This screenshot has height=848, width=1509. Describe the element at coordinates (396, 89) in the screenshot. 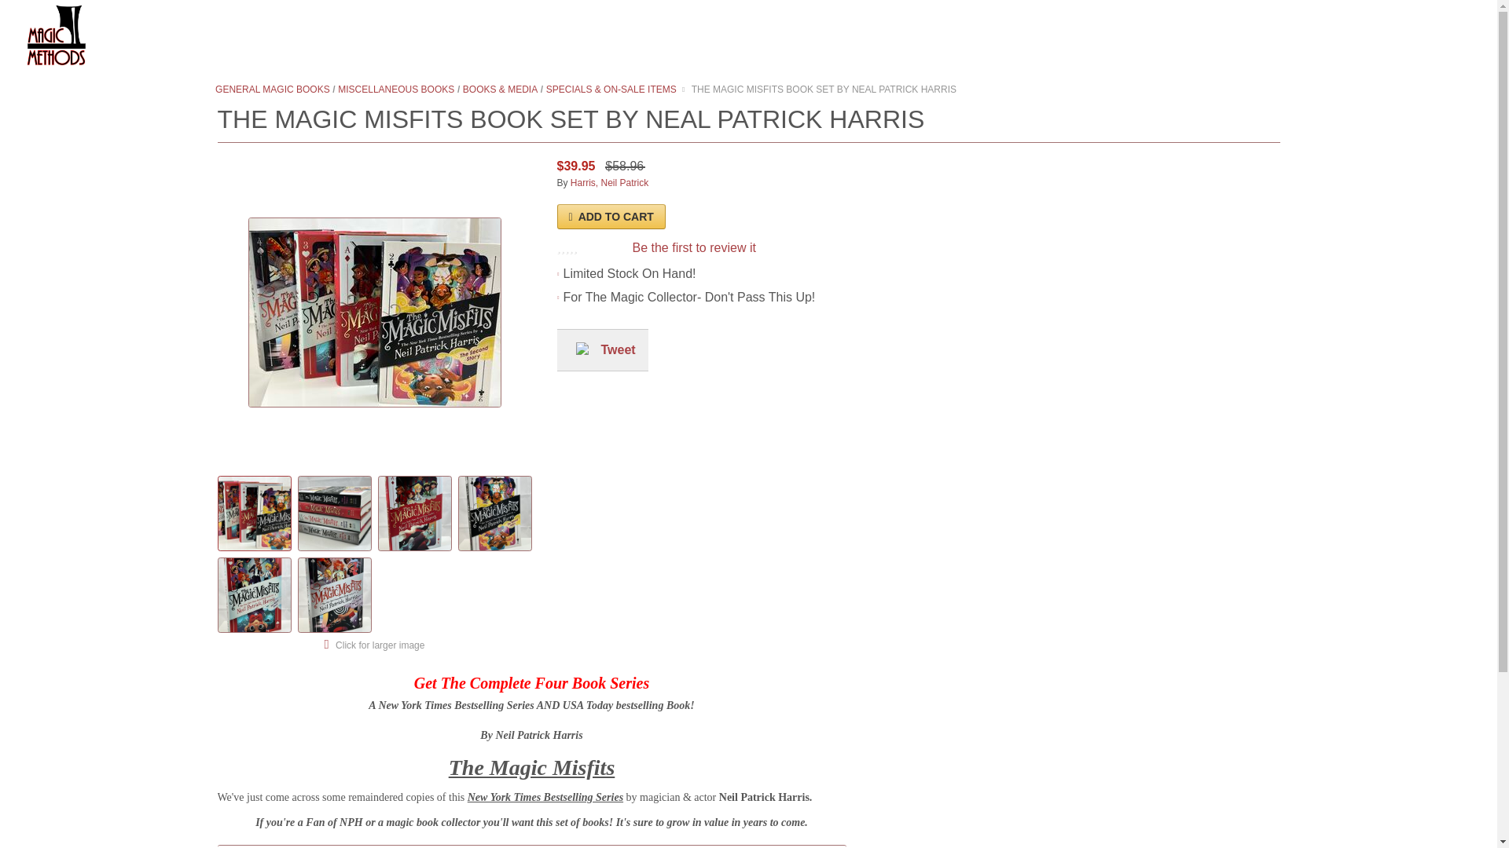

I see `MISCELLANEOUS BOOKS` at that location.